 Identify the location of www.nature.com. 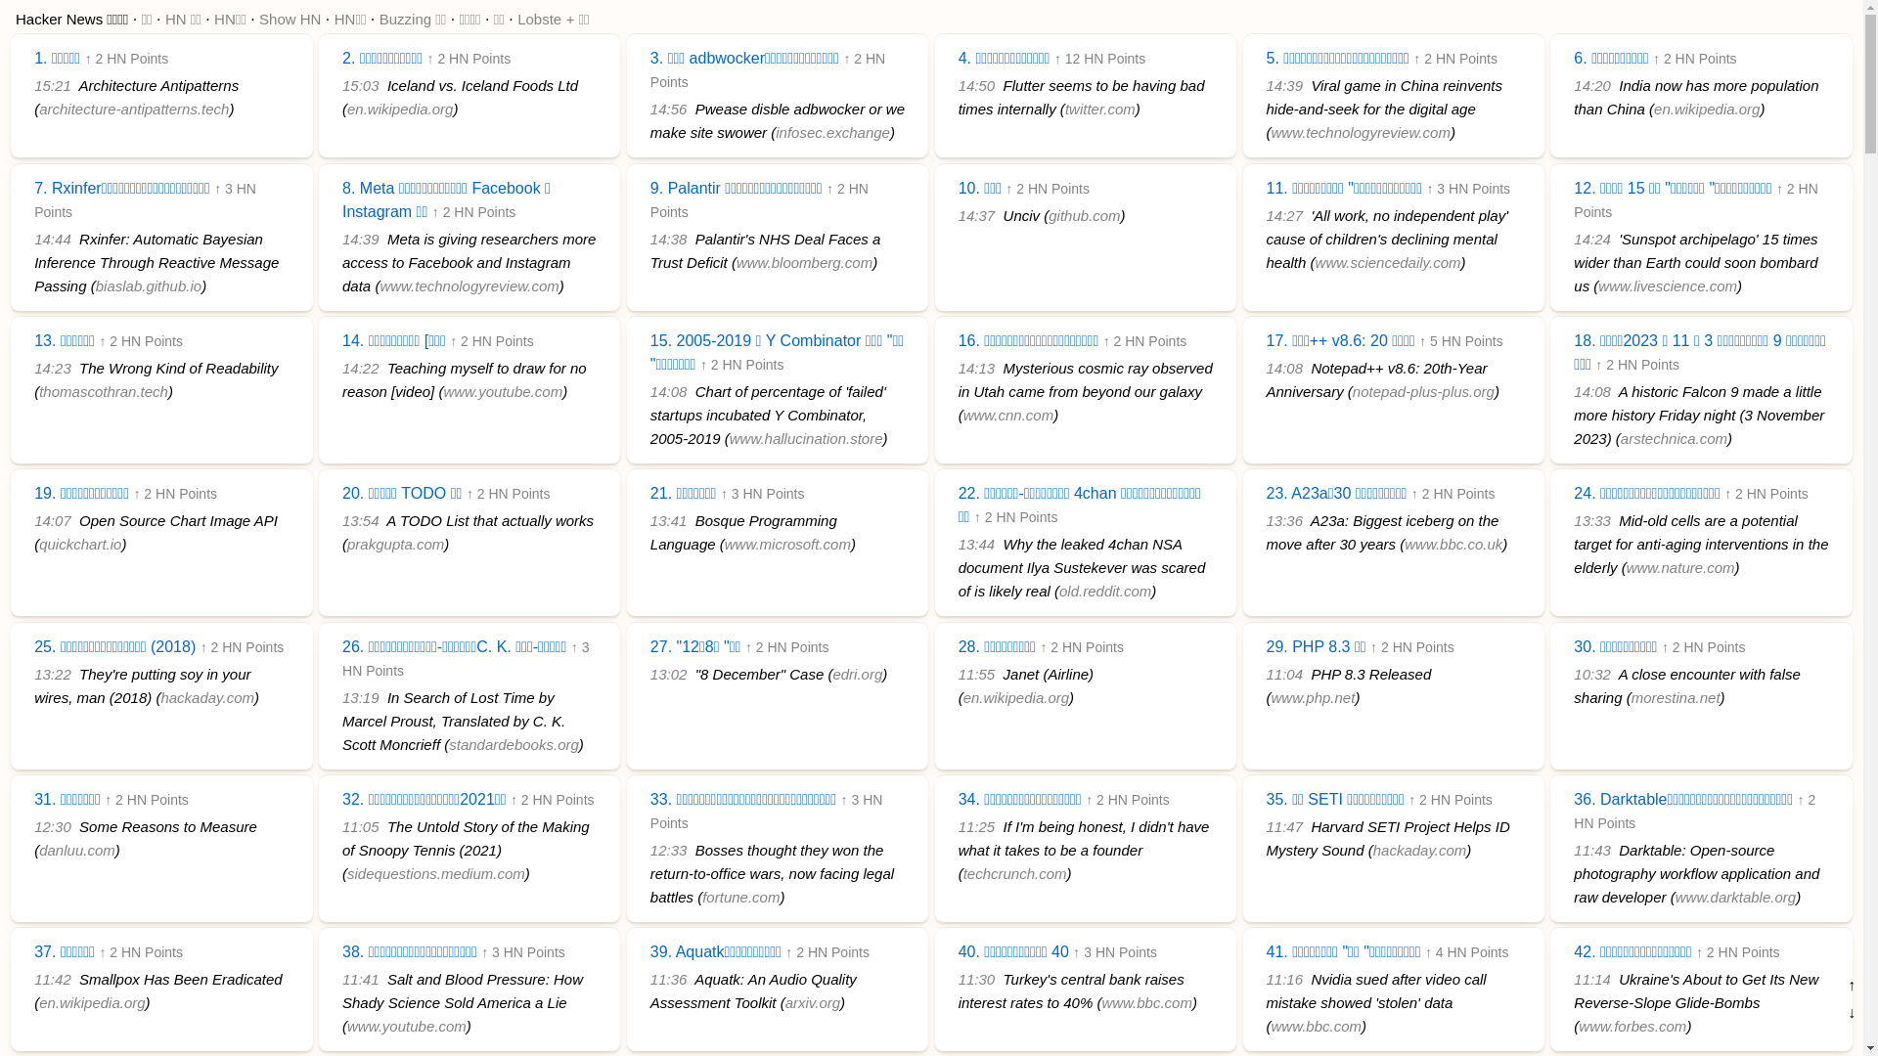
(1680, 567).